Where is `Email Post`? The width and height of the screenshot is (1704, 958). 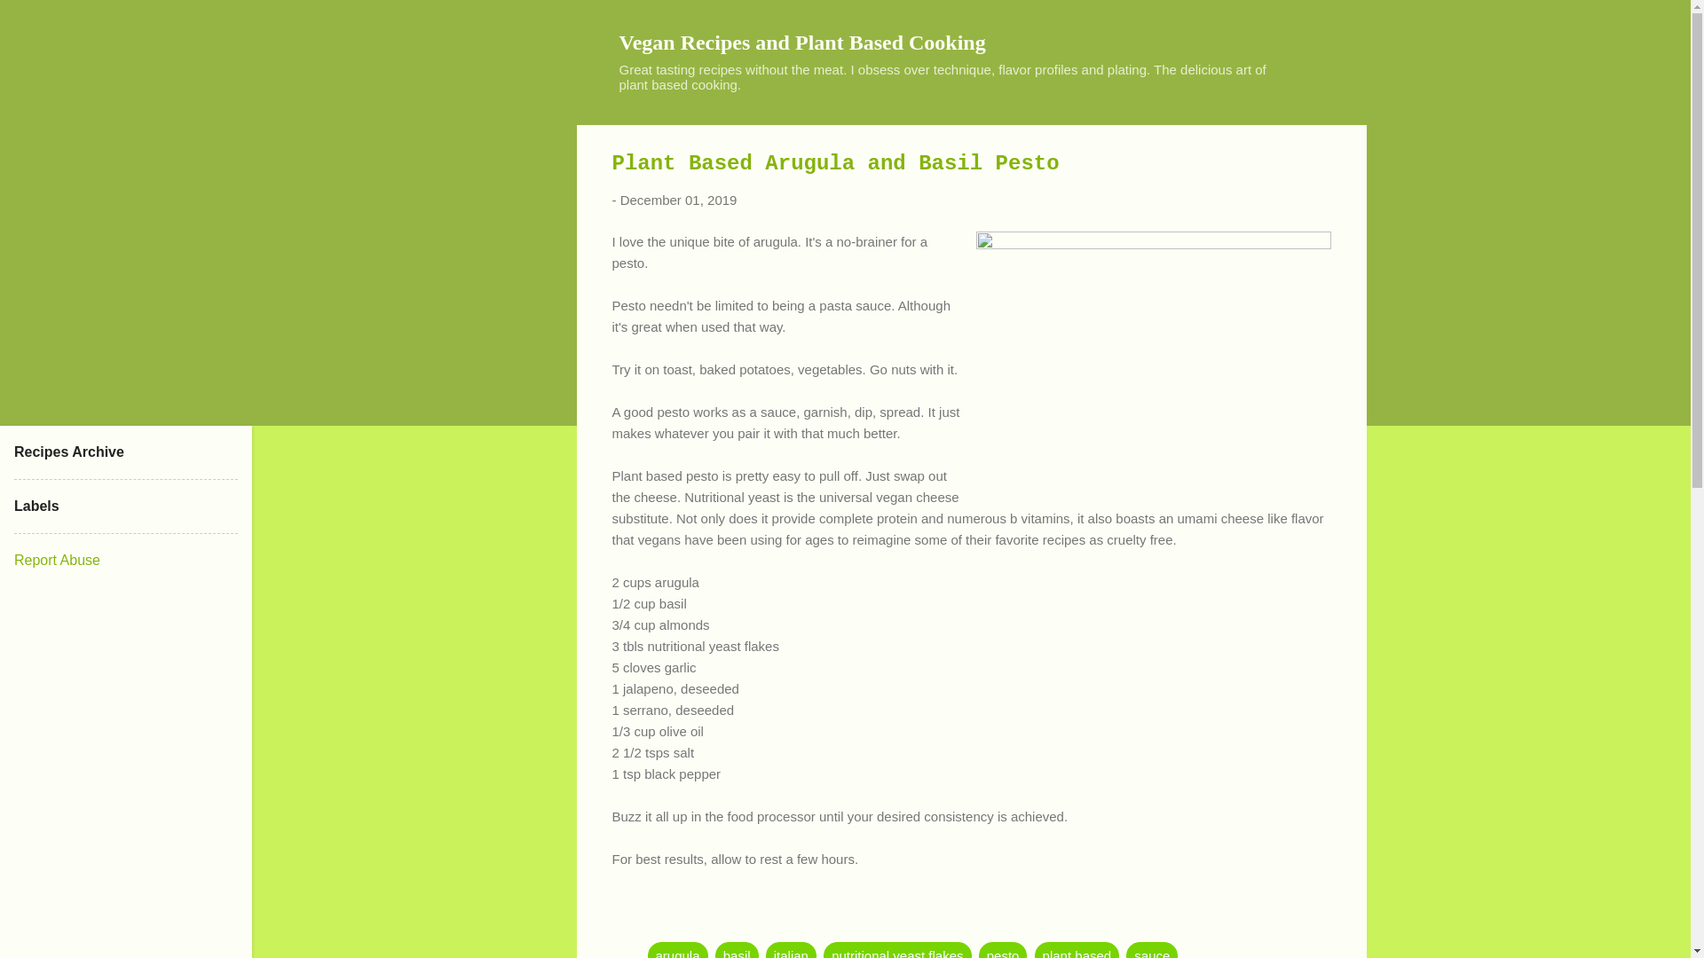
Email Post is located at coordinates (659, 919).